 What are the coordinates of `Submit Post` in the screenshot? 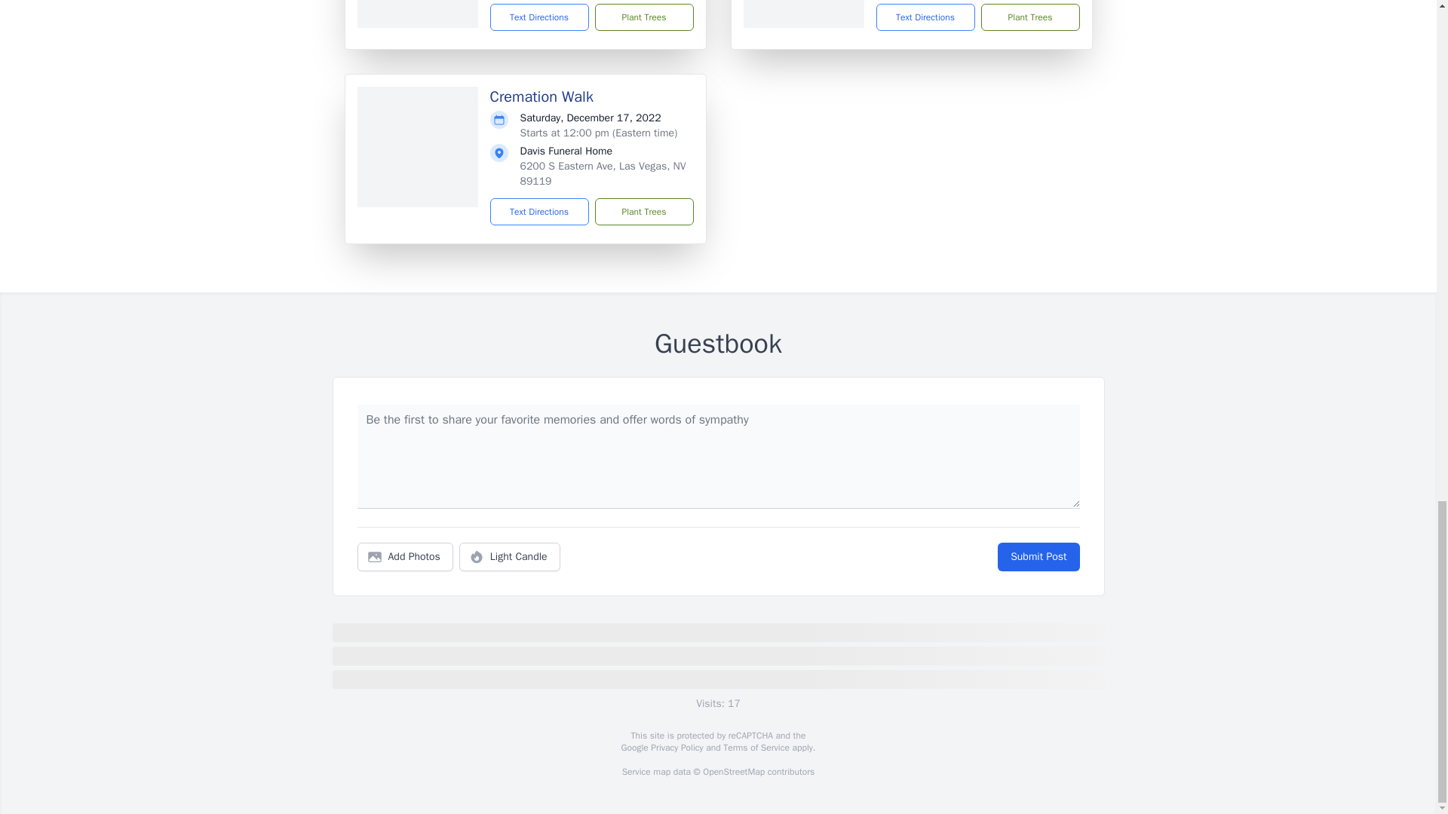 It's located at (1038, 557).